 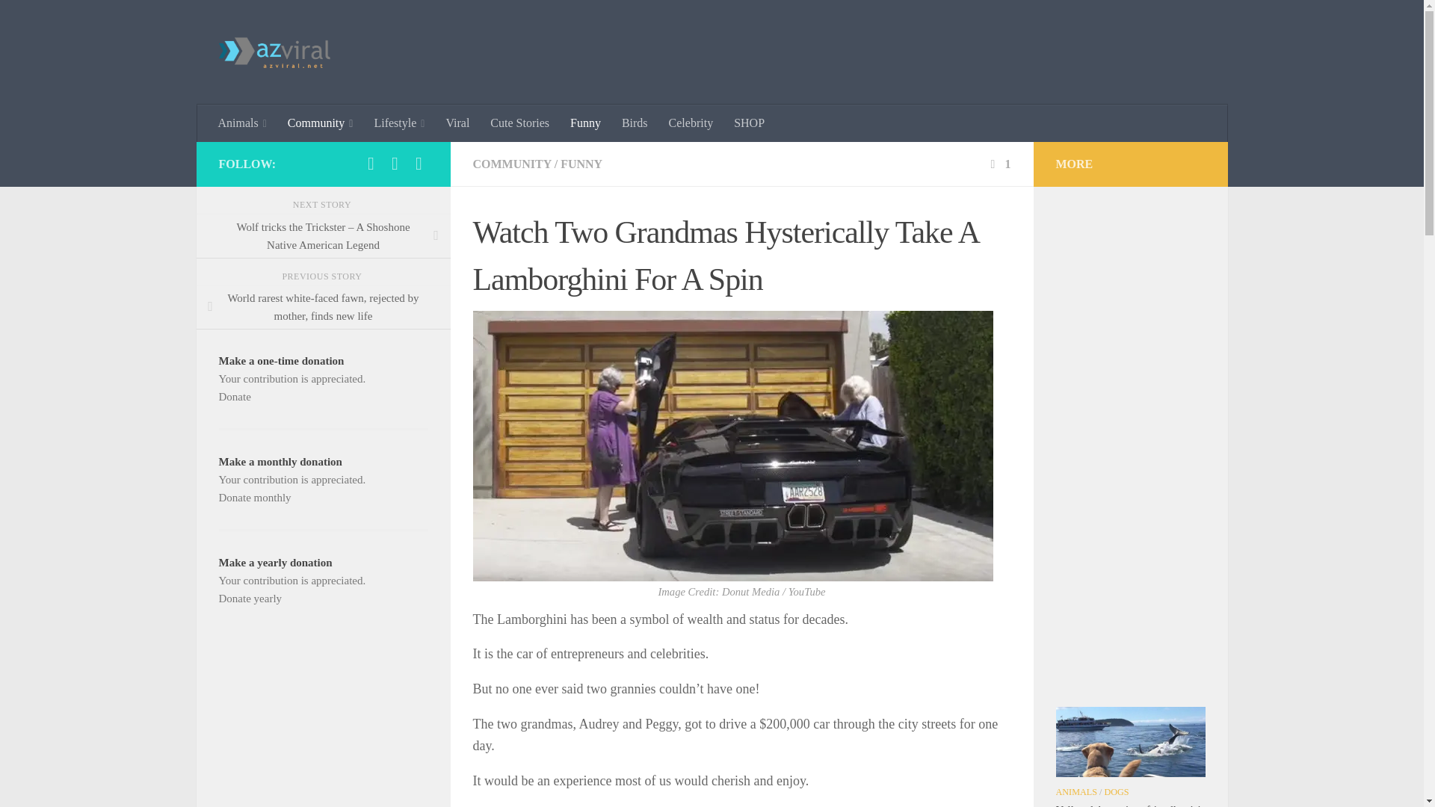 What do you see at coordinates (398, 123) in the screenshot?
I see `Lifestyle` at bounding box center [398, 123].